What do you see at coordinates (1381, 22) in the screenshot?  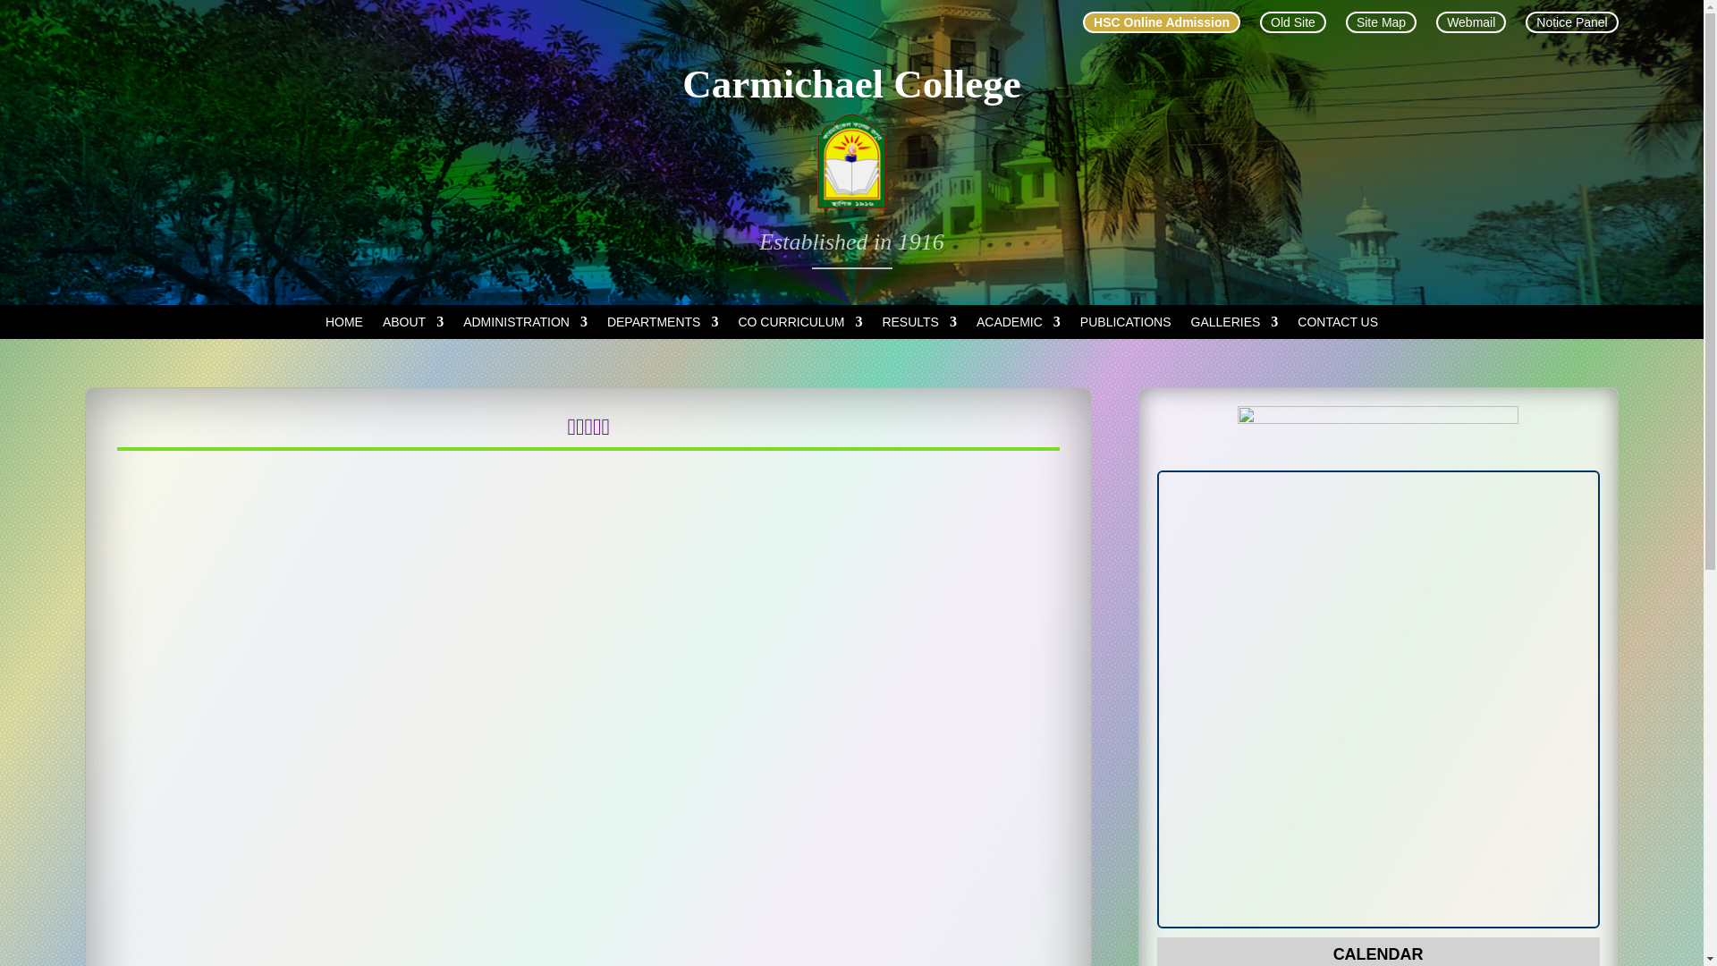 I see `Site Map` at bounding box center [1381, 22].